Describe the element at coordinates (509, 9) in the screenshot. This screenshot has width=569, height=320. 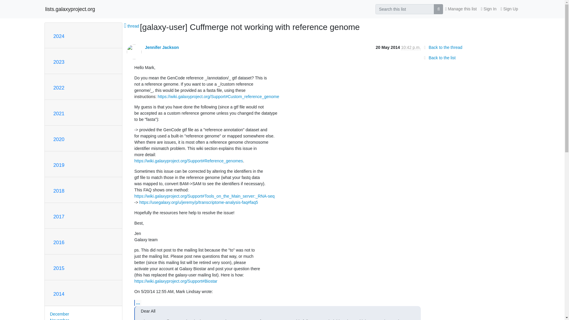
I see `Sign Up` at that location.